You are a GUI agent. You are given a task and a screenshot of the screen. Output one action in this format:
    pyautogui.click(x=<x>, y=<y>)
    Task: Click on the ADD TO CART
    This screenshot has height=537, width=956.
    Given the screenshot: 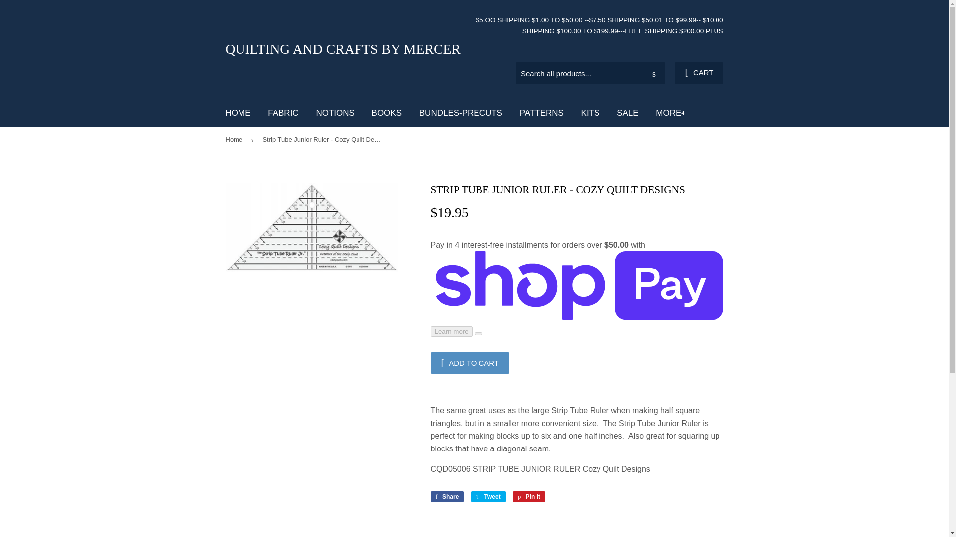 What is the action you would take?
    pyautogui.click(x=542, y=112)
    